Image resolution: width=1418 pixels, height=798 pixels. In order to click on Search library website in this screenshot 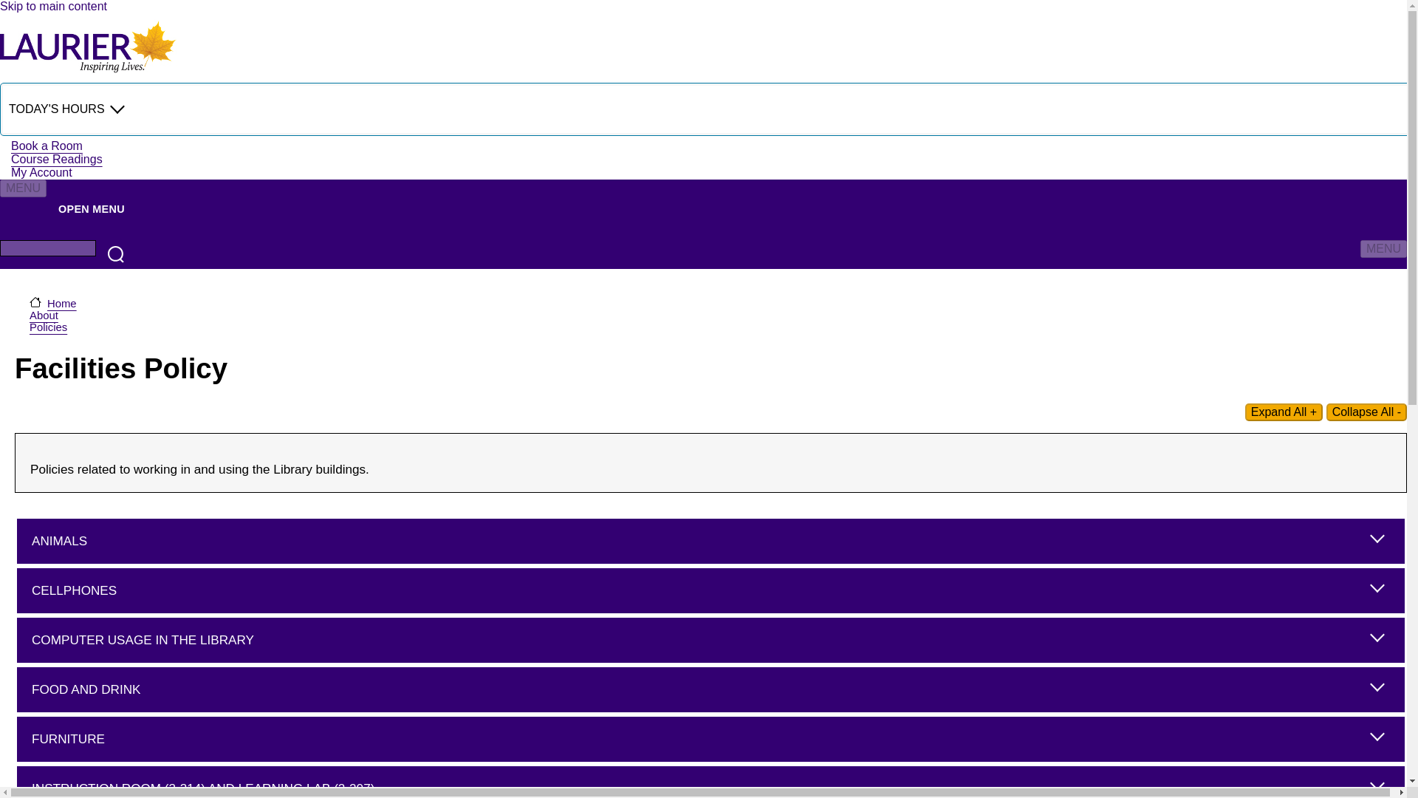, I will do `click(115, 254)`.